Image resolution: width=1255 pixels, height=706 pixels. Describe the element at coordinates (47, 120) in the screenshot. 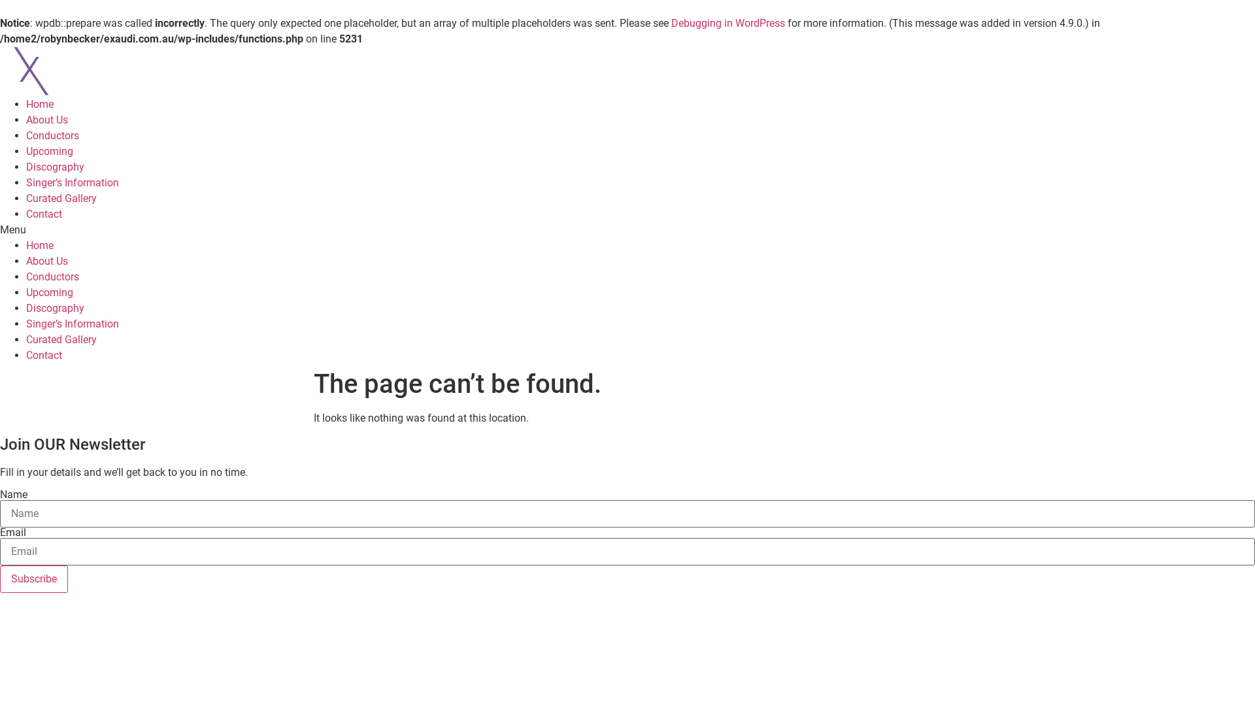

I see `About Us` at that location.